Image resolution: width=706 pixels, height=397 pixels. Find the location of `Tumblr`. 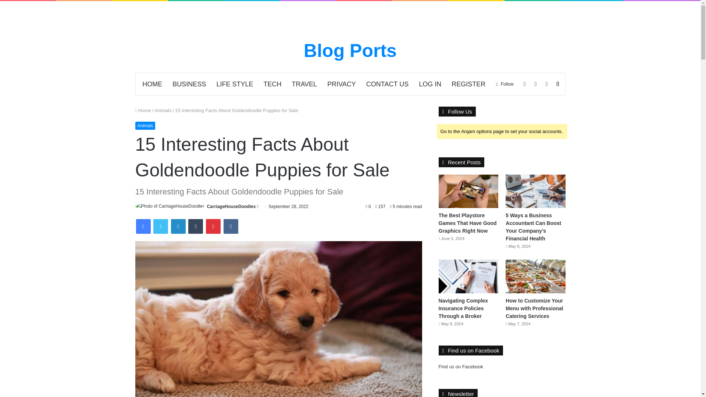

Tumblr is located at coordinates (196, 226).